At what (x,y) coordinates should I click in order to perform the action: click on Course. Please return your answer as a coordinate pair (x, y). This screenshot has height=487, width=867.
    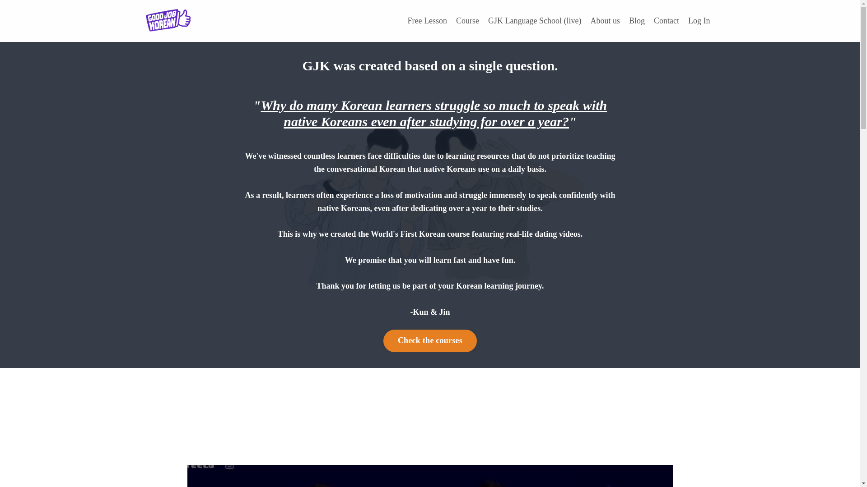
    Looking at the image, I should click on (467, 21).